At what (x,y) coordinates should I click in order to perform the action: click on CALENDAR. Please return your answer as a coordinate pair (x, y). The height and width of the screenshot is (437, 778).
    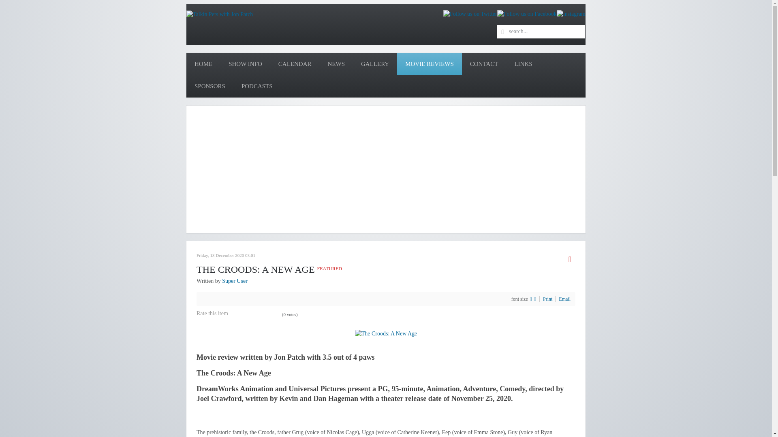
    Looking at the image, I should click on (295, 64).